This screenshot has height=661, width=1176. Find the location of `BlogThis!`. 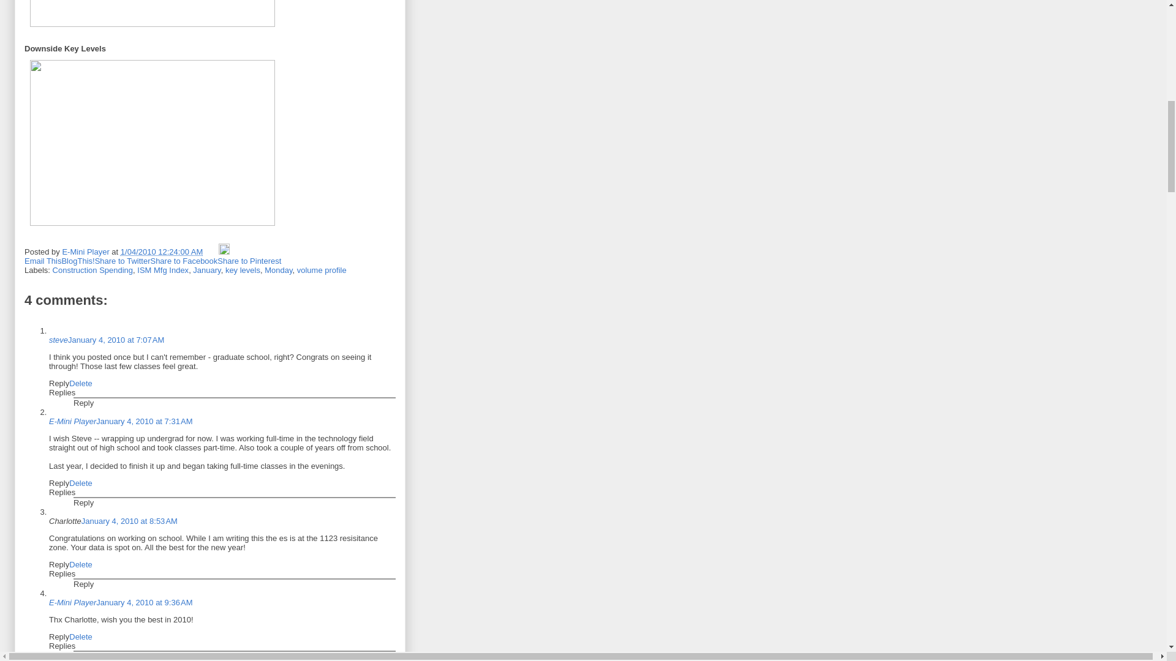

BlogThis! is located at coordinates (77, 261).